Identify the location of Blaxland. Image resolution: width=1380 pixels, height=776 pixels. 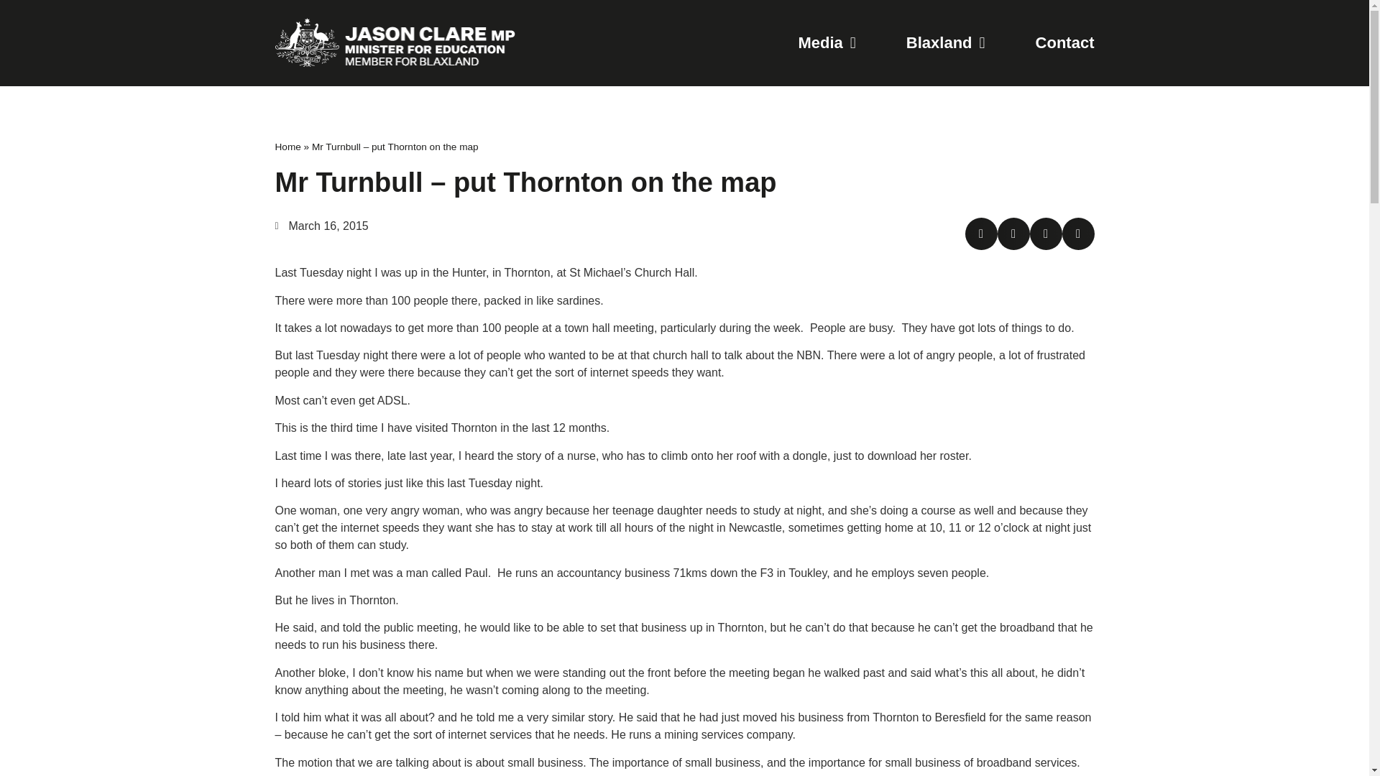
(946, 43).